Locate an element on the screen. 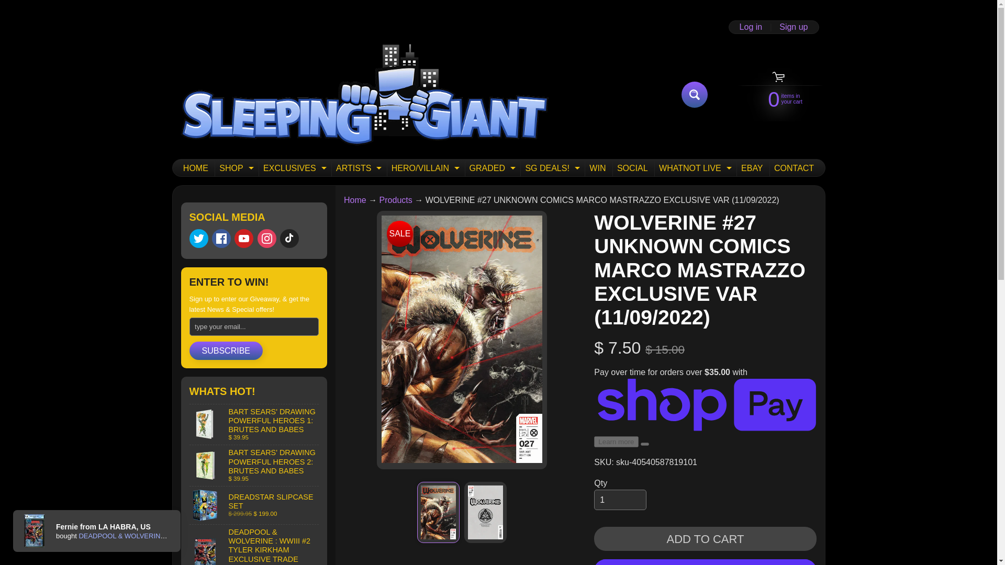 This screenshot has height=565, width=1005. DREADSTAR SLIPCASE SET is located at coordinates (355, 200).